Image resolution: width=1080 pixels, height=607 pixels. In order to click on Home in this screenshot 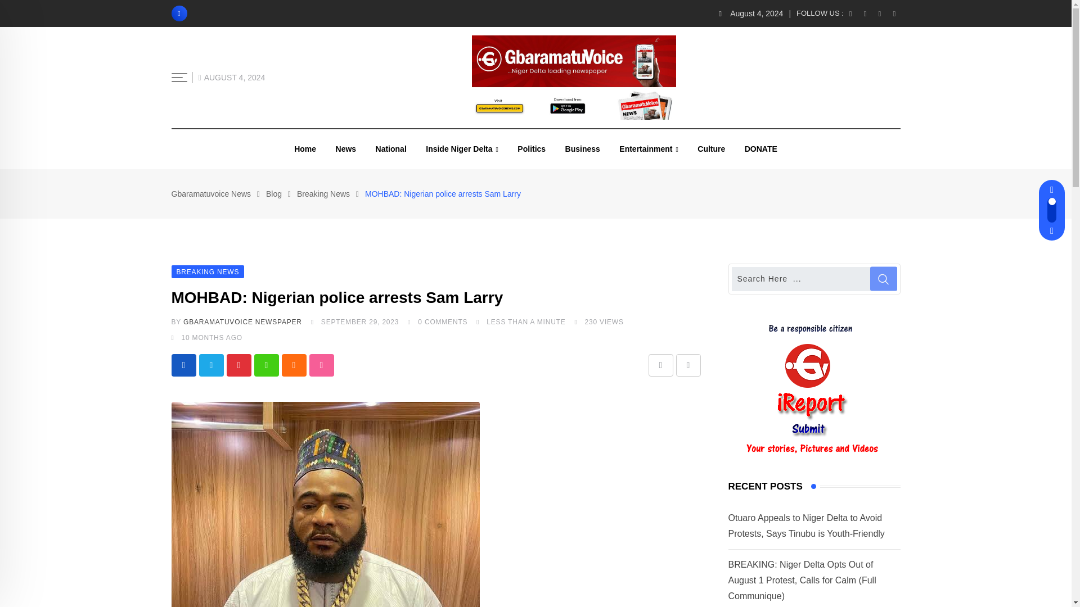, I will do `click(305, 149)`.